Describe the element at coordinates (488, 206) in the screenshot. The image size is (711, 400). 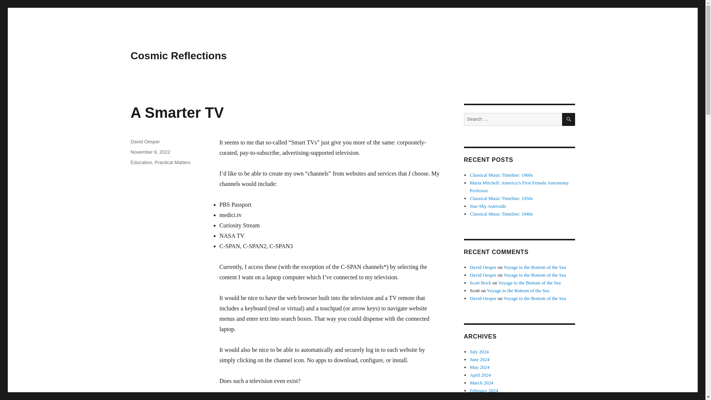
I see `Star-Shy Asteroids` at that location.